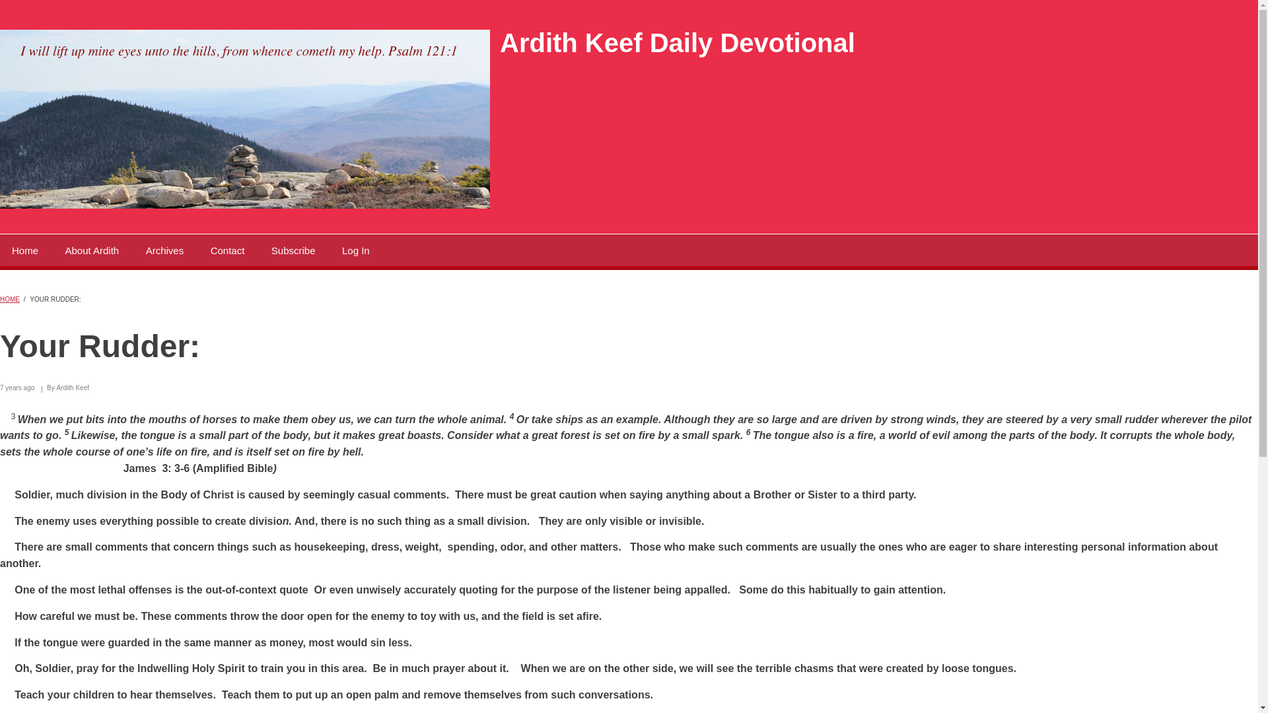 This screenshot has height=713, width=1268. What do you see at coordinates (10, 300) in the screenshot?
I see `HOME` at bounding box center [10, 300].